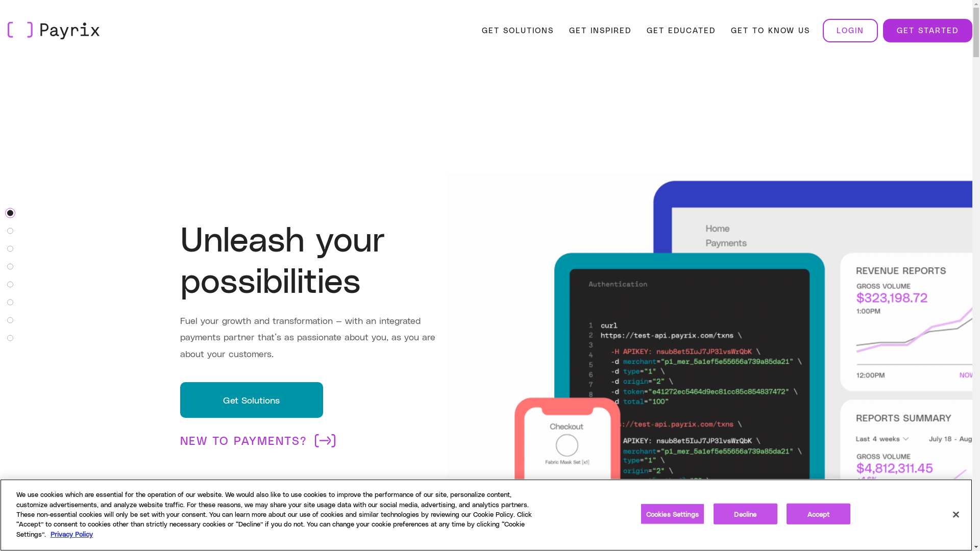 The height and width of the screenshot is (551, 980). I want to click on GET EDUCATED, so click(681, 30).